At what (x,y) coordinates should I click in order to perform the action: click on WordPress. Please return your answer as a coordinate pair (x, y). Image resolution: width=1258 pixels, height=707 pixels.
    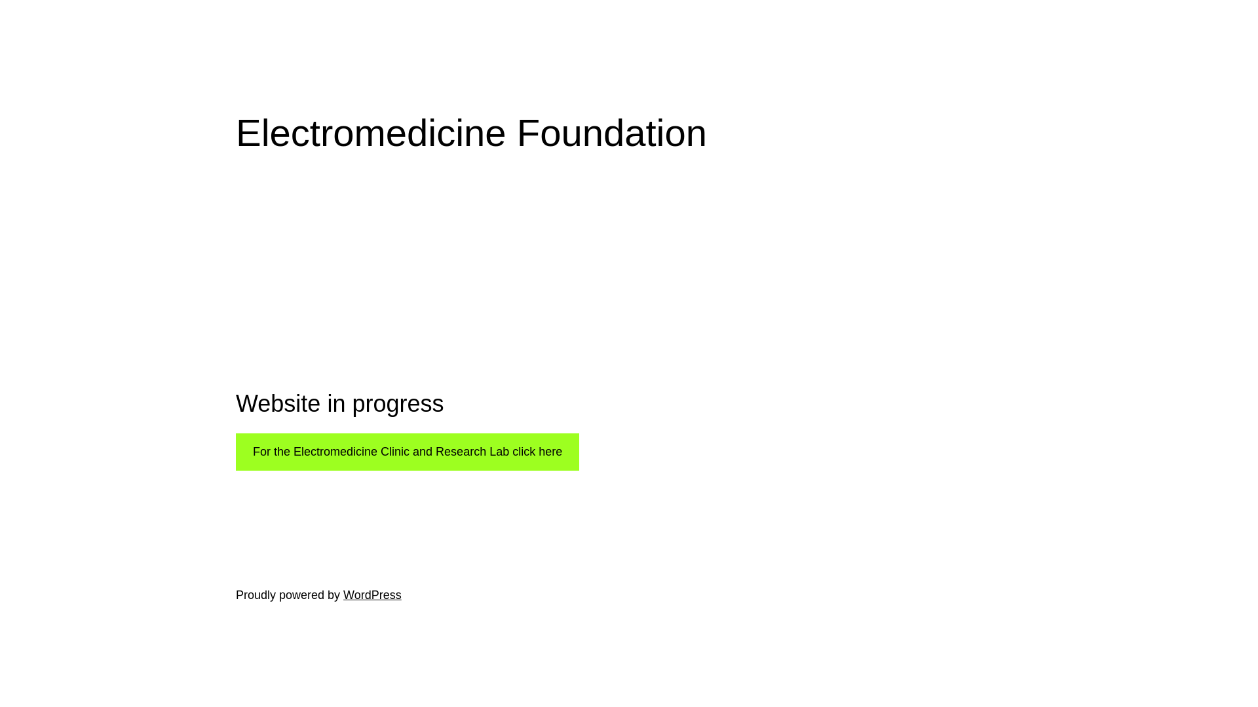
    Looking at the image, I should click on (372, 595).